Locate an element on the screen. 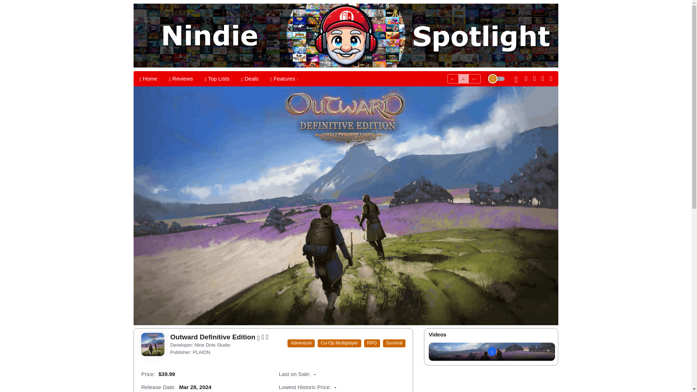  Home is located at coordinates (450, 76).